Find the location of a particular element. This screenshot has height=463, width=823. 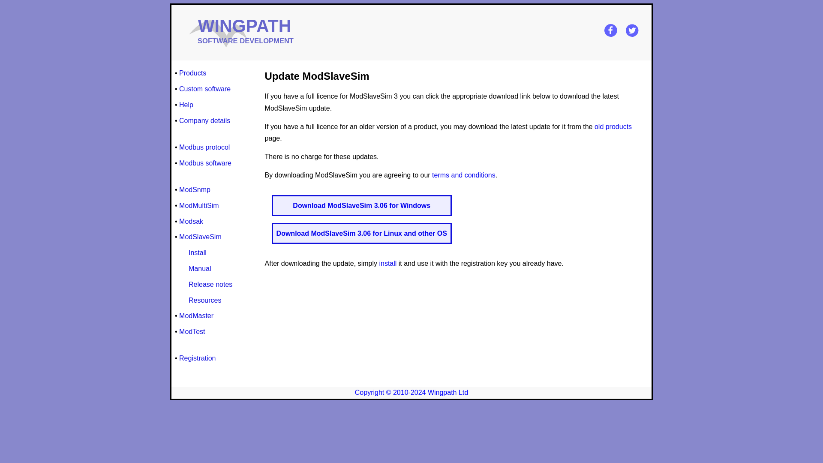

Software for the Modbus protocol is located at coordinates (205, 163).